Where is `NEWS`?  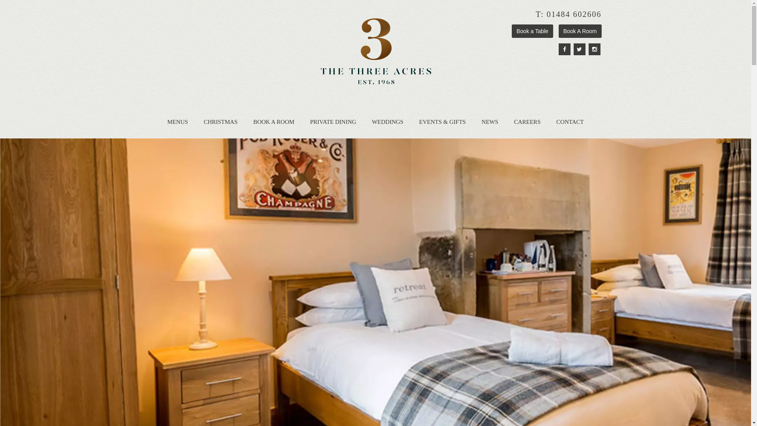 NEWS is located at coordinates (490, 122).